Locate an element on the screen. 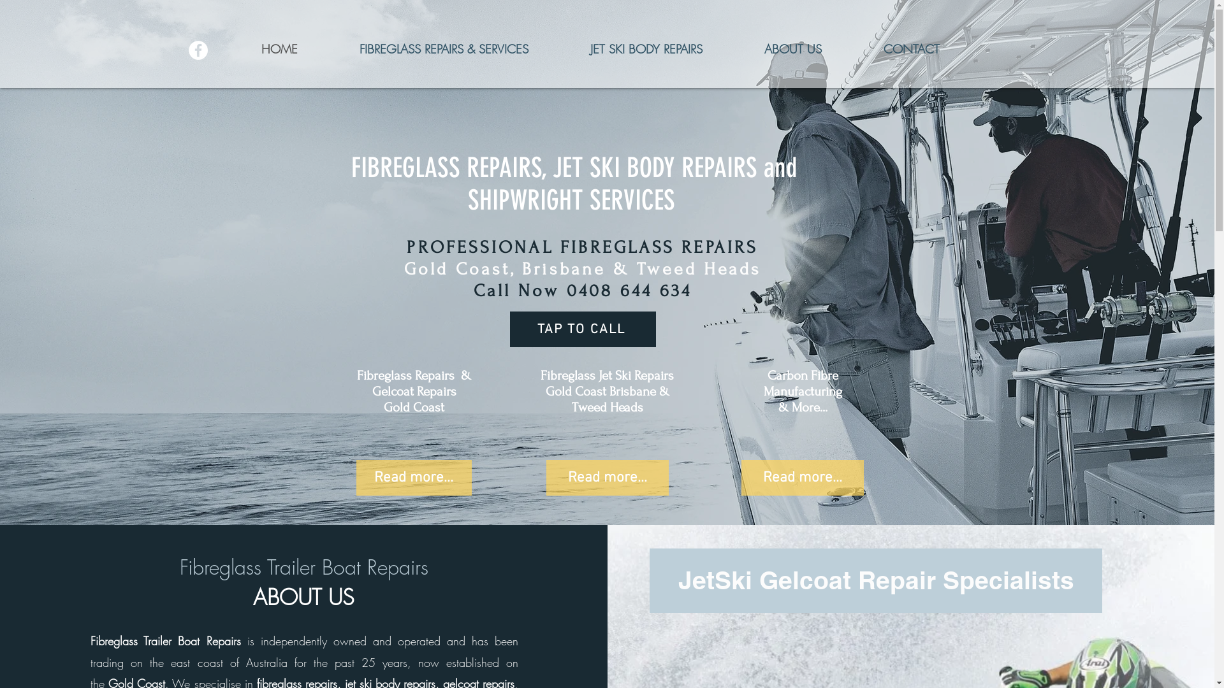 The width and height of the screenshot is (1224, 688). FIBREGLASS REPAIRS & SERVICES is located at coordinates (444, 48).